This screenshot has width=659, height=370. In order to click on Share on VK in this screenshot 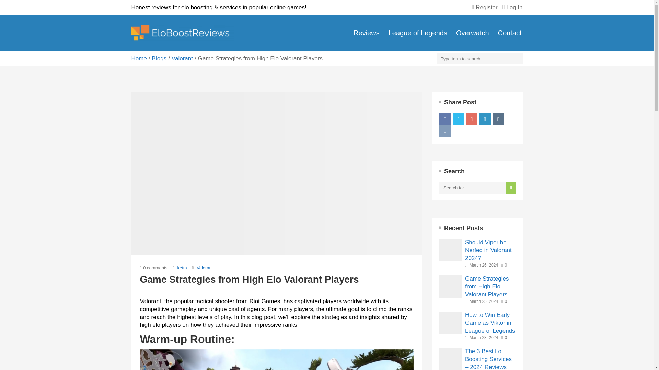, I will do `click(445, 130)`.